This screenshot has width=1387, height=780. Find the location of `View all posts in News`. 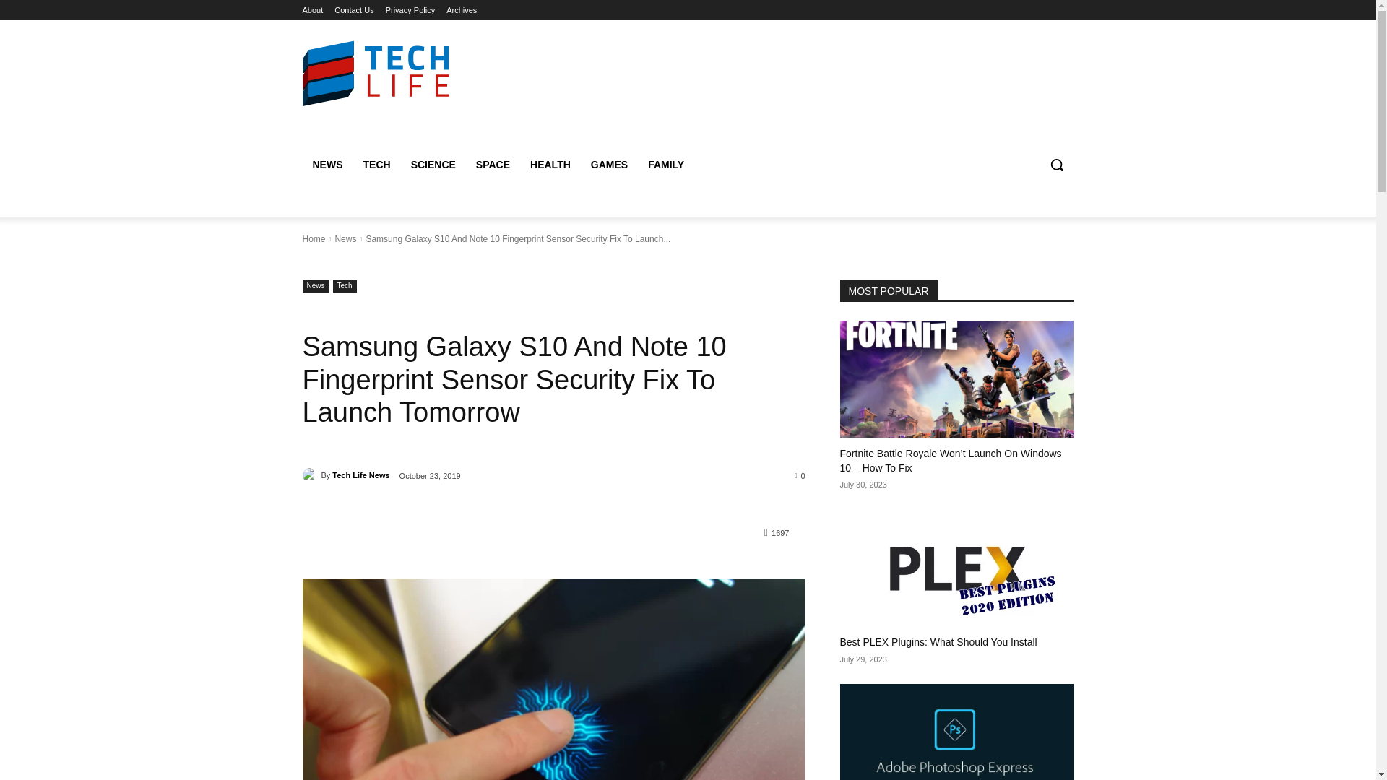

View all posts in News is located at coordinates (345, 239).